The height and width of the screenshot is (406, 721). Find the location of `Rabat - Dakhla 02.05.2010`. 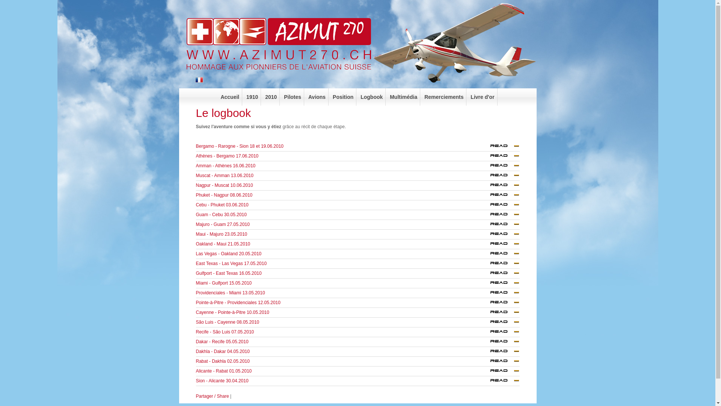

Rabat - Dakhla 02.05.2010 is located at coordinates (503, 362).